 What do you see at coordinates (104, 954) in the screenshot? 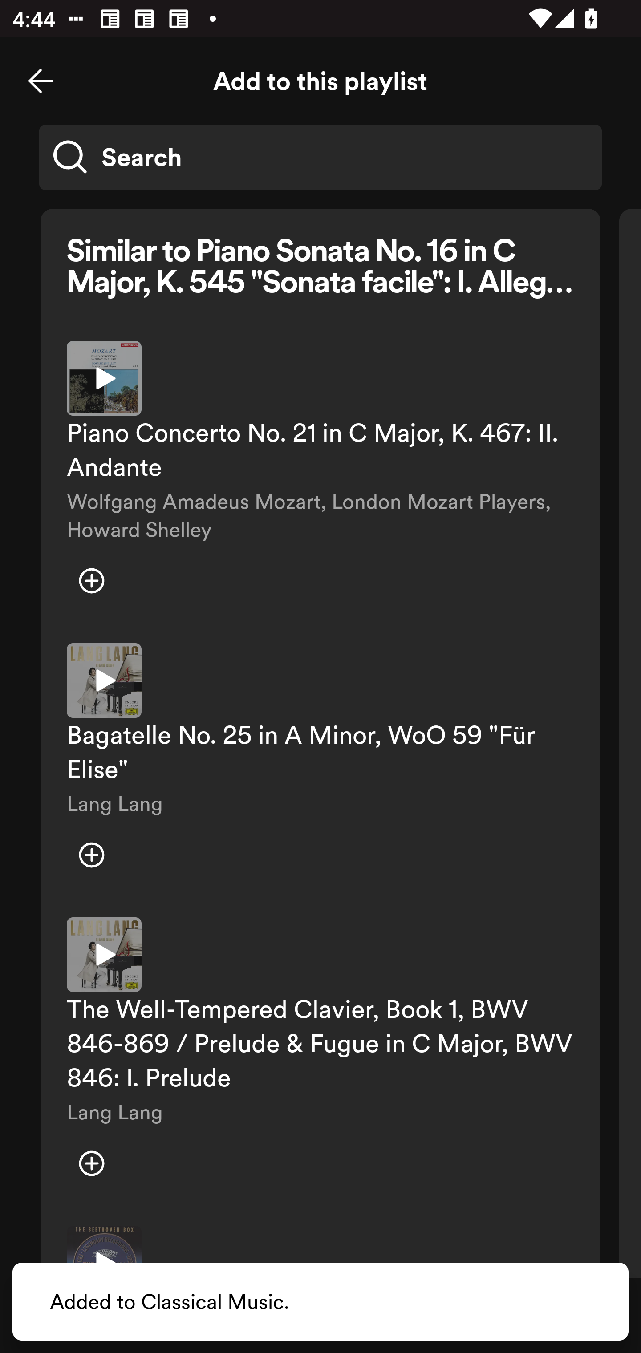
I see `Play preview` at bounding box center [104, 954].